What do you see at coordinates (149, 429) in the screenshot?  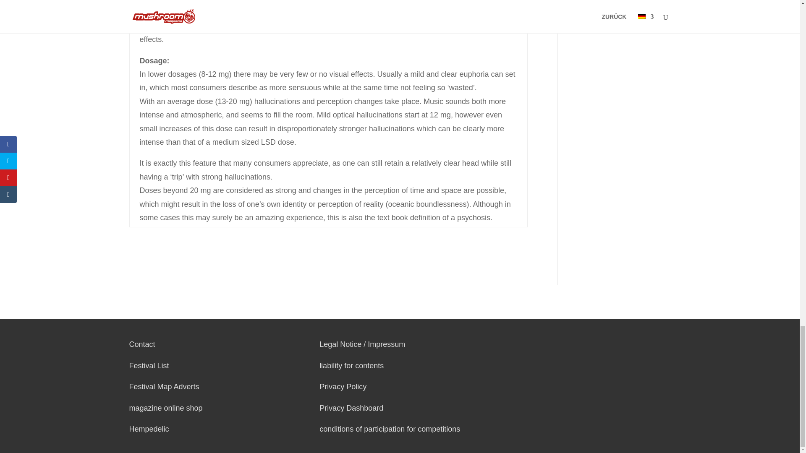 I see `Hempedelic` at bounding box center [149, 429].